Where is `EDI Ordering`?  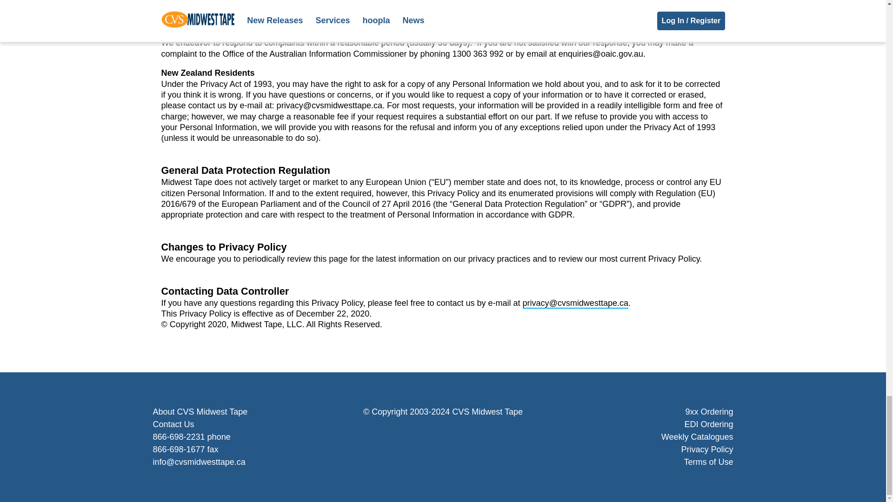
EDI Ordering is located at coordinates (708, 424).